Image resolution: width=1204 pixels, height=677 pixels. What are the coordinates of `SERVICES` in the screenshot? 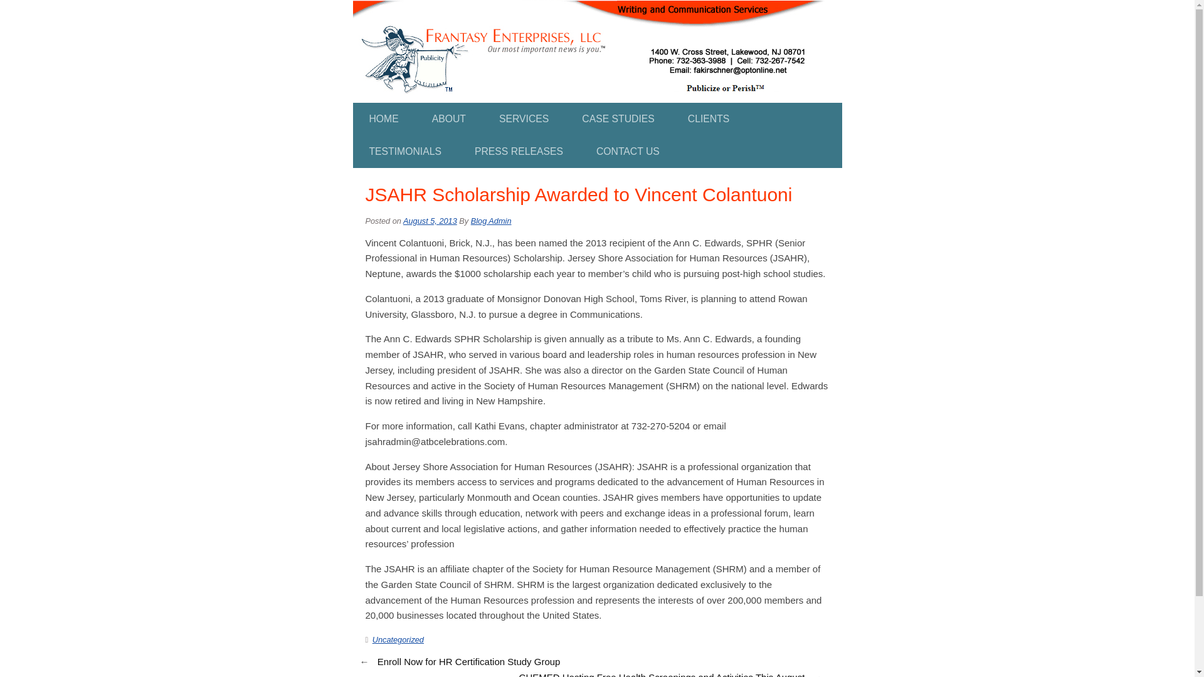 It's located at (523, 119).